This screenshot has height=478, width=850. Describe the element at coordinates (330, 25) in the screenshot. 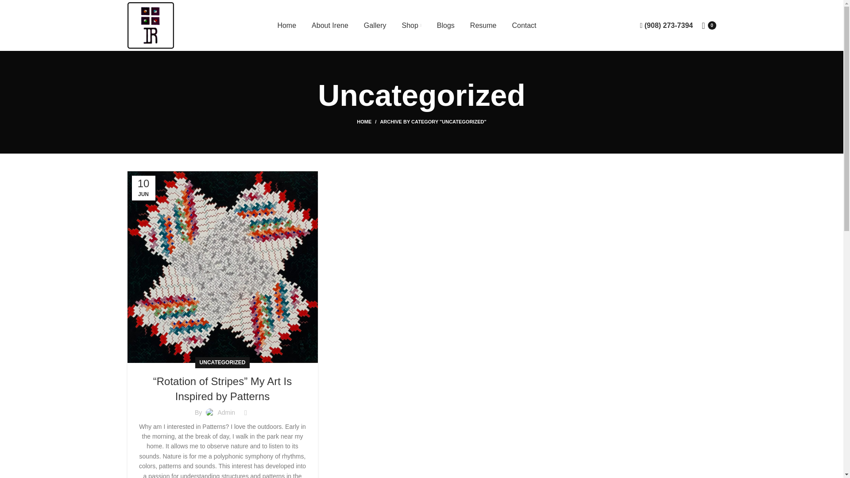

I see `About Irene` at that location.